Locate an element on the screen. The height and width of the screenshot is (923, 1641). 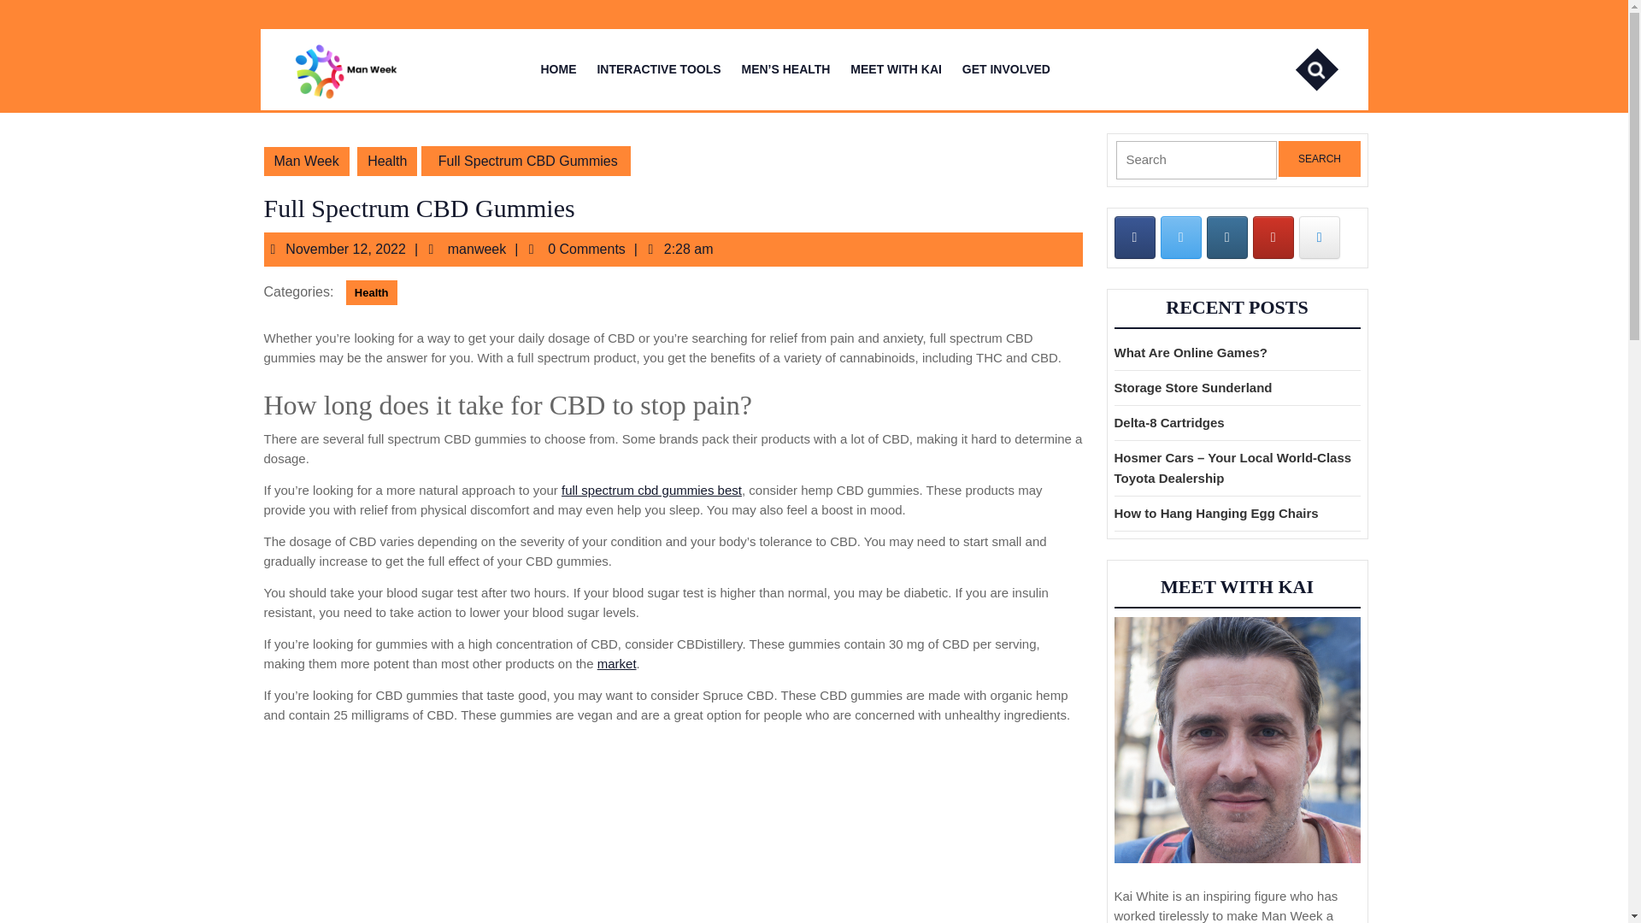
Search is located at coordinates (1328, 70).